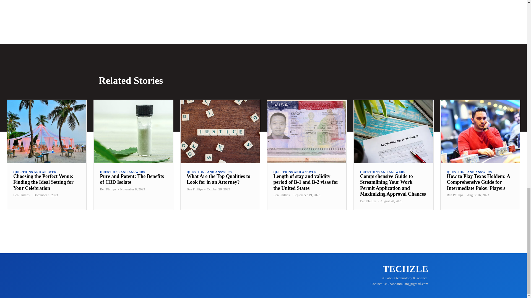 The image size is (531, 298). What do you see at coordinates (132, 179) in the screenshot?
I see `Pure and Potent: The Benefits of CBD Isolate` at bounding box center [132, 179].